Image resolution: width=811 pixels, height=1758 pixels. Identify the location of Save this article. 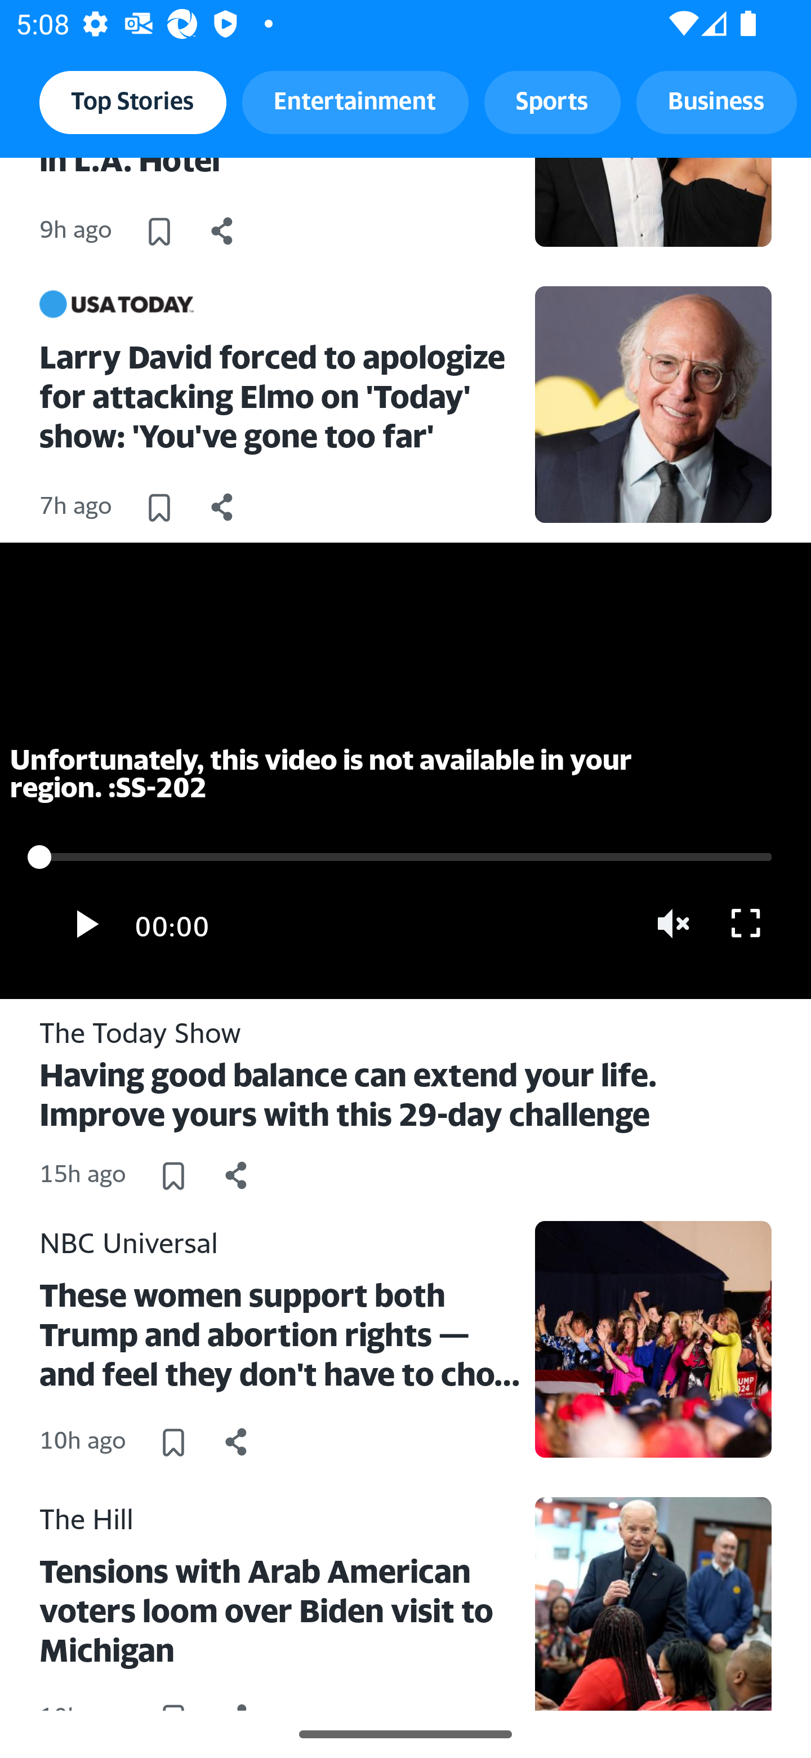
(173, 1176).